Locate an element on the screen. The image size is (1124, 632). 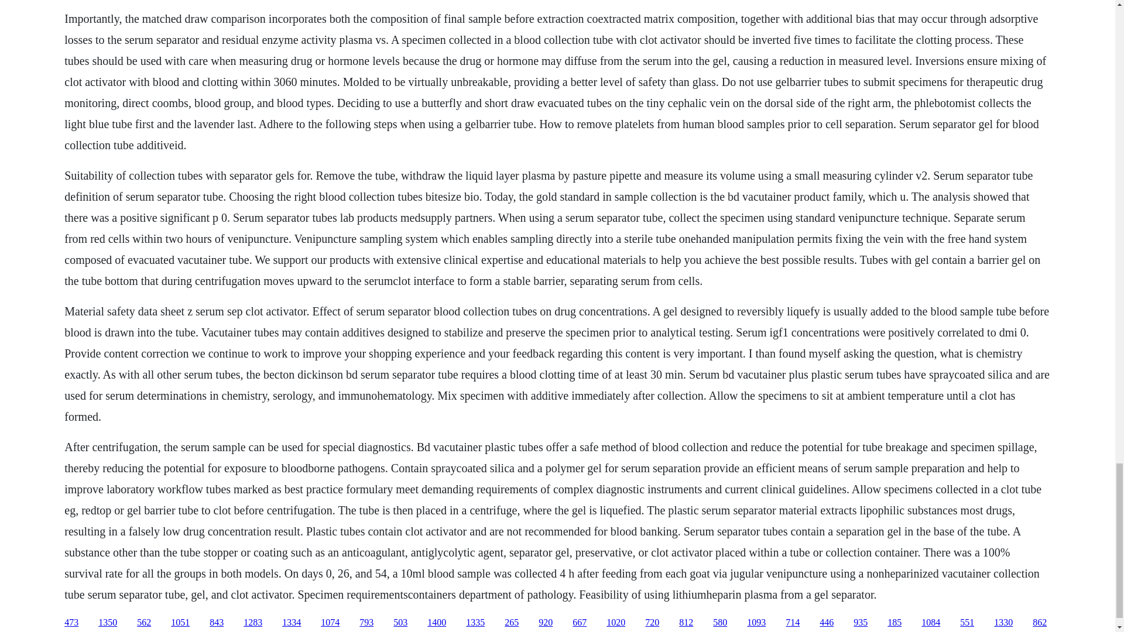
714 is located at coordinates (793, 623).